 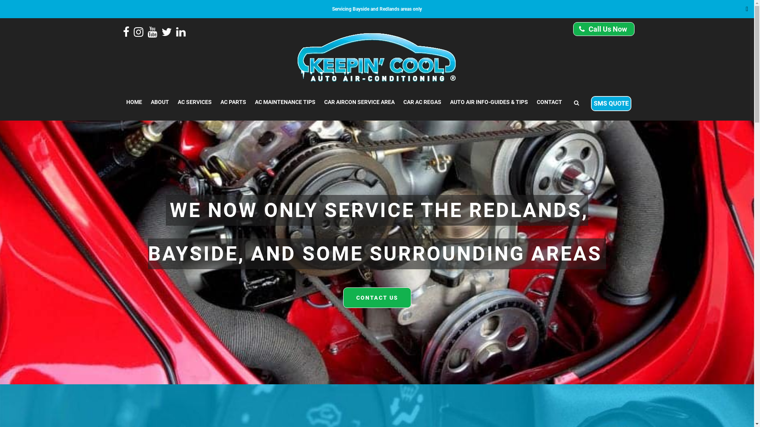 What do you see at coordinates (549, 102) in the screenshot?
I see `CONTACT` at bounding box center [549, 102].